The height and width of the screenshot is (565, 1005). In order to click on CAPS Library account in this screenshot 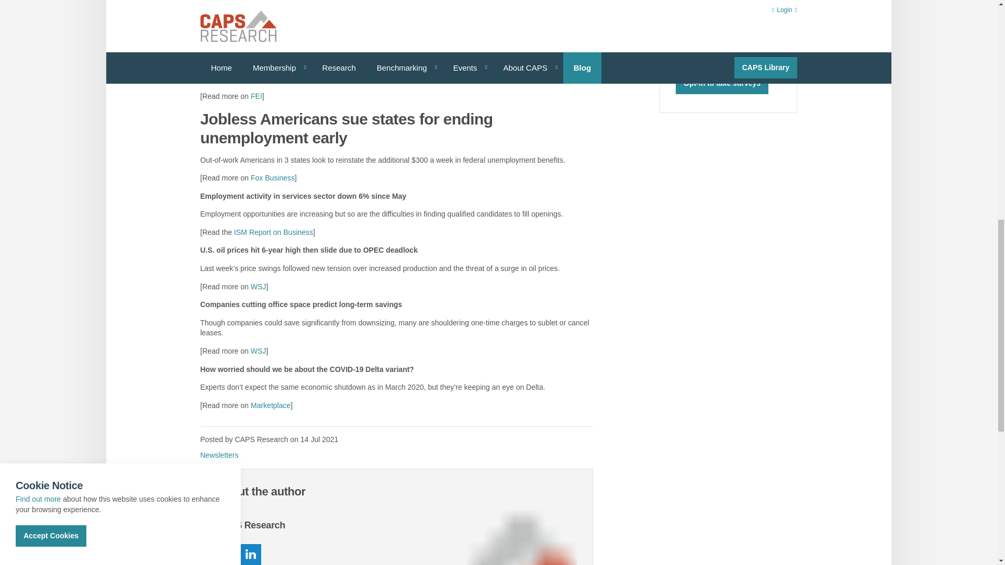, I will do `click(293, 4)`.